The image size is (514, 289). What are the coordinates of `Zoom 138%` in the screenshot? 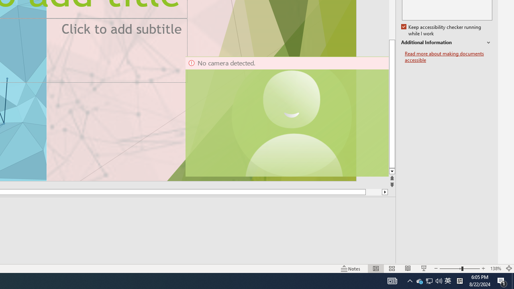 It's located at (496, 268).